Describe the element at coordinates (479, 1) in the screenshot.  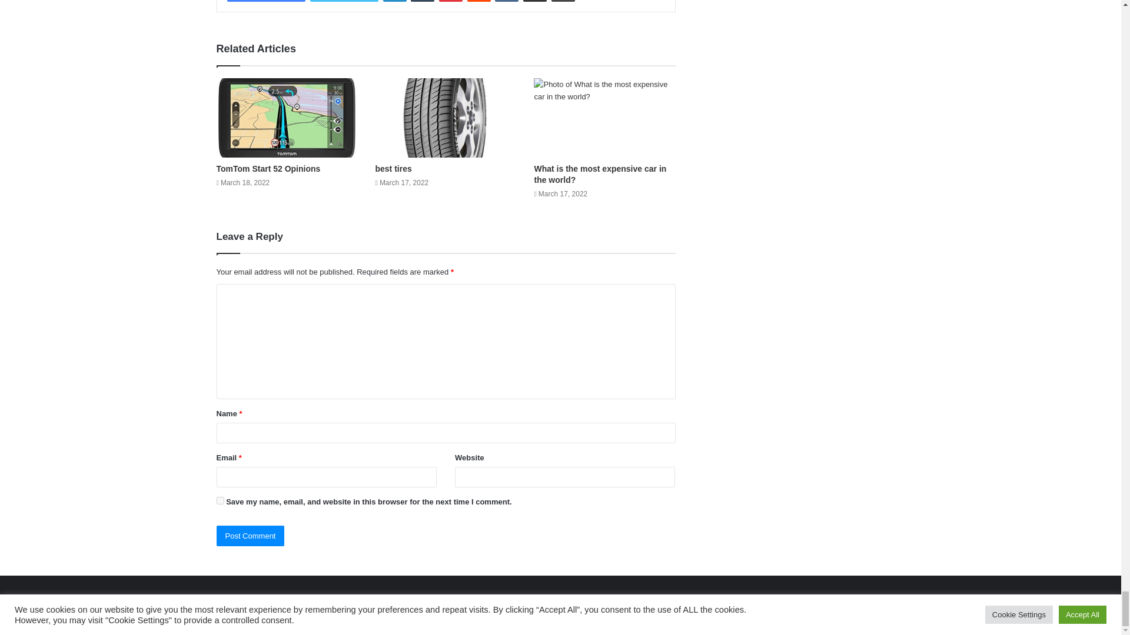
I see `Reddit` at that location.